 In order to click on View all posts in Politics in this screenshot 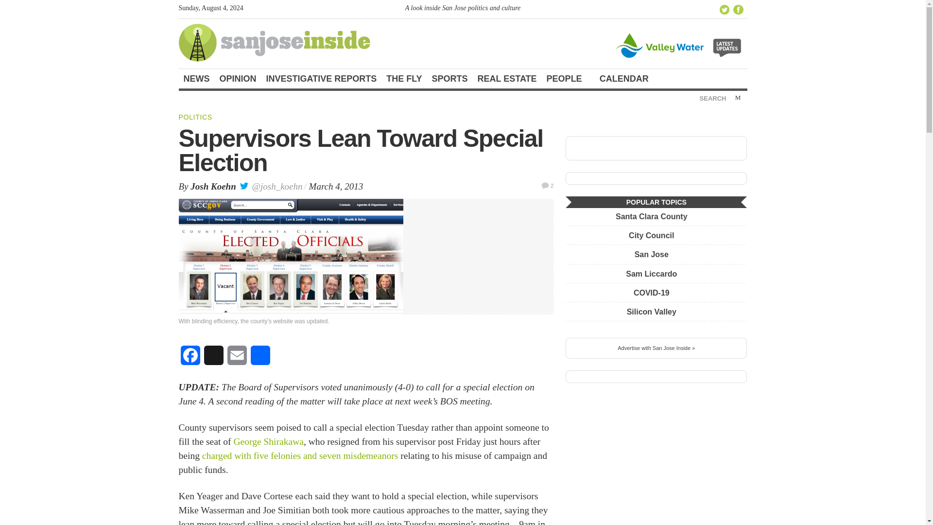, I will do `click(195, 117)`.